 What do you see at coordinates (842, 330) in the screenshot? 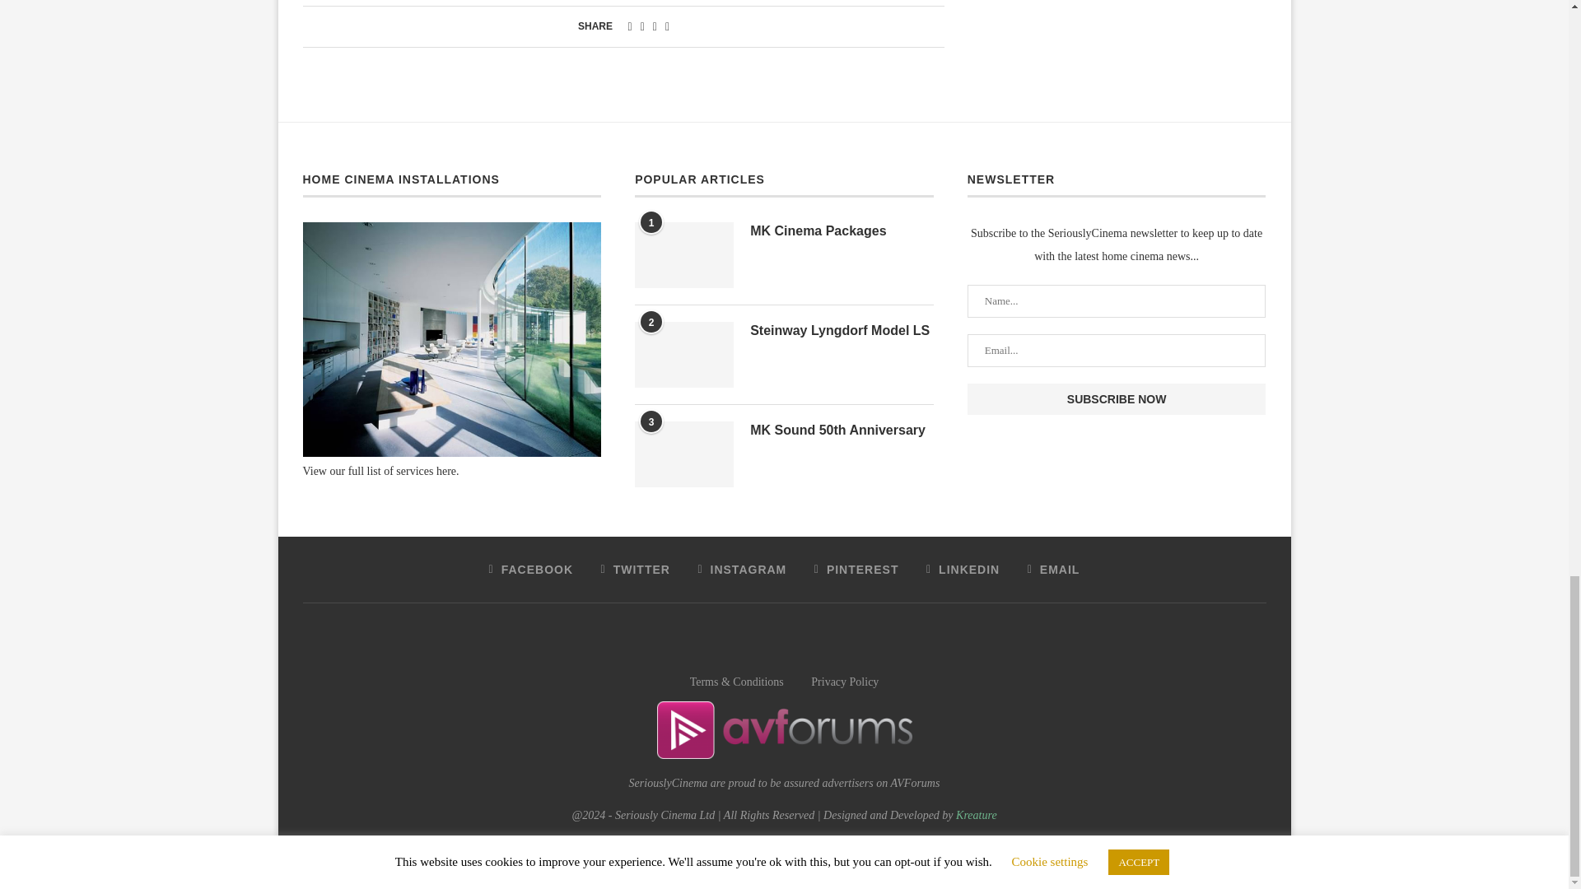
I see `Steinway Lyngdorf Model LS` at bounding box center [842, 330].